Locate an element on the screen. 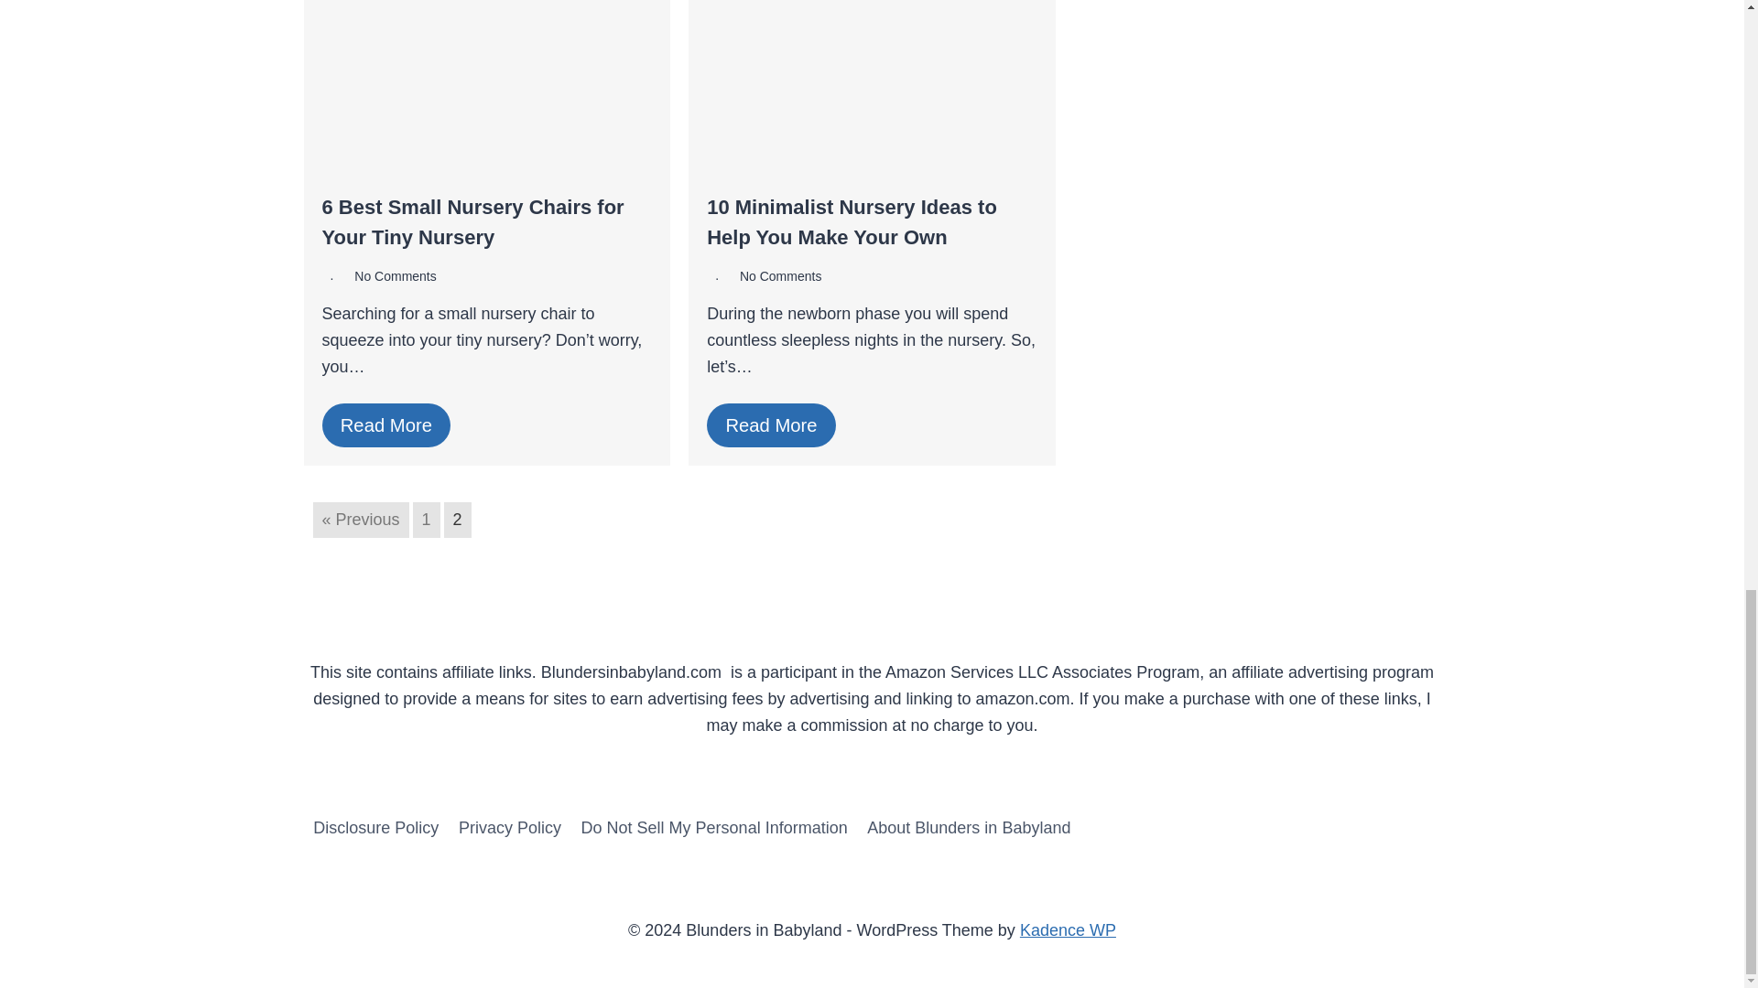 This screenshot has height=988, width=1758. Read More is located at coordinates (386, 425).